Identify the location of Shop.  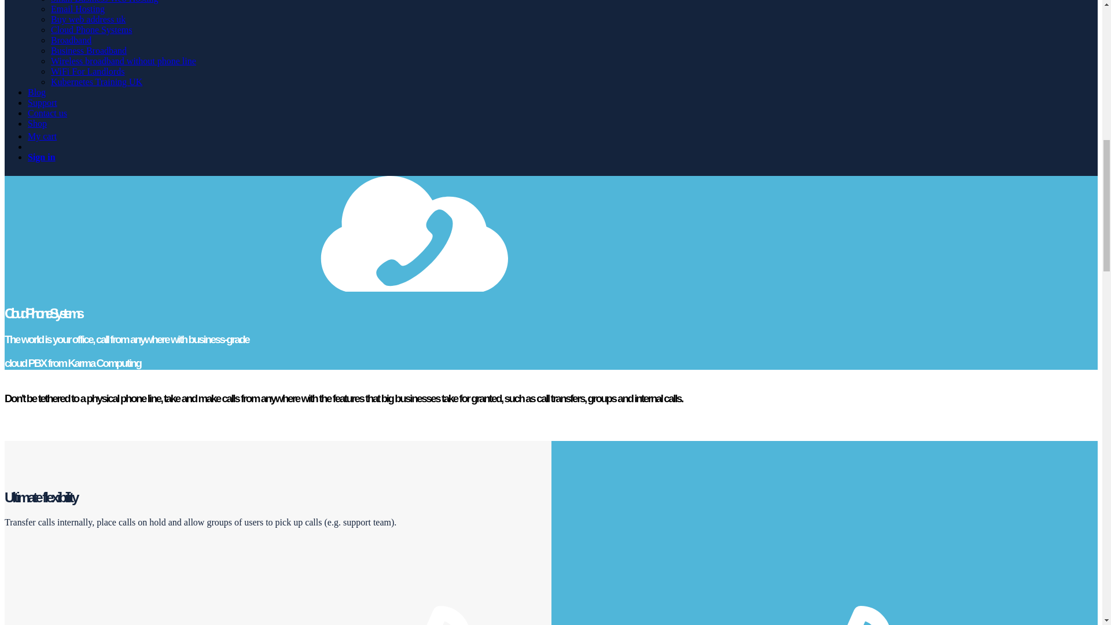
(37, 124).